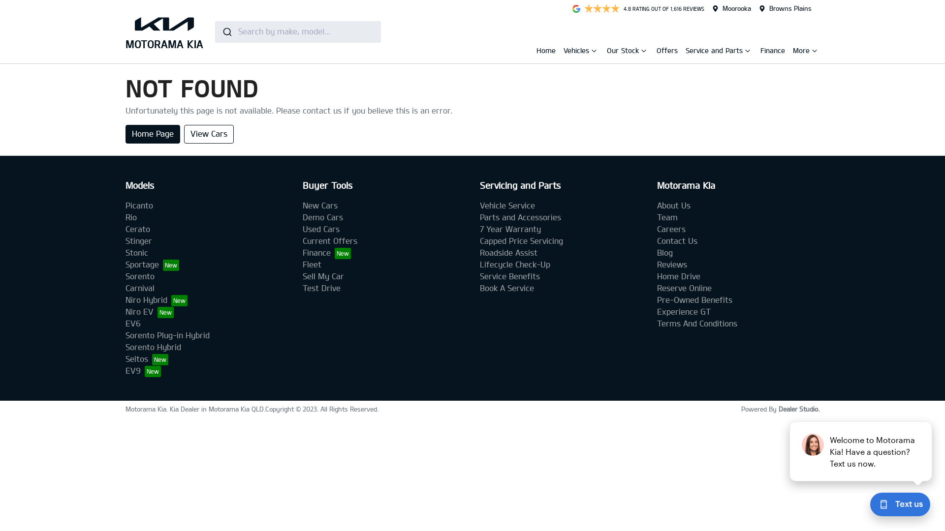 This screenshot has height=531, width=945. I want to click on Stonic, so click(137, 253).